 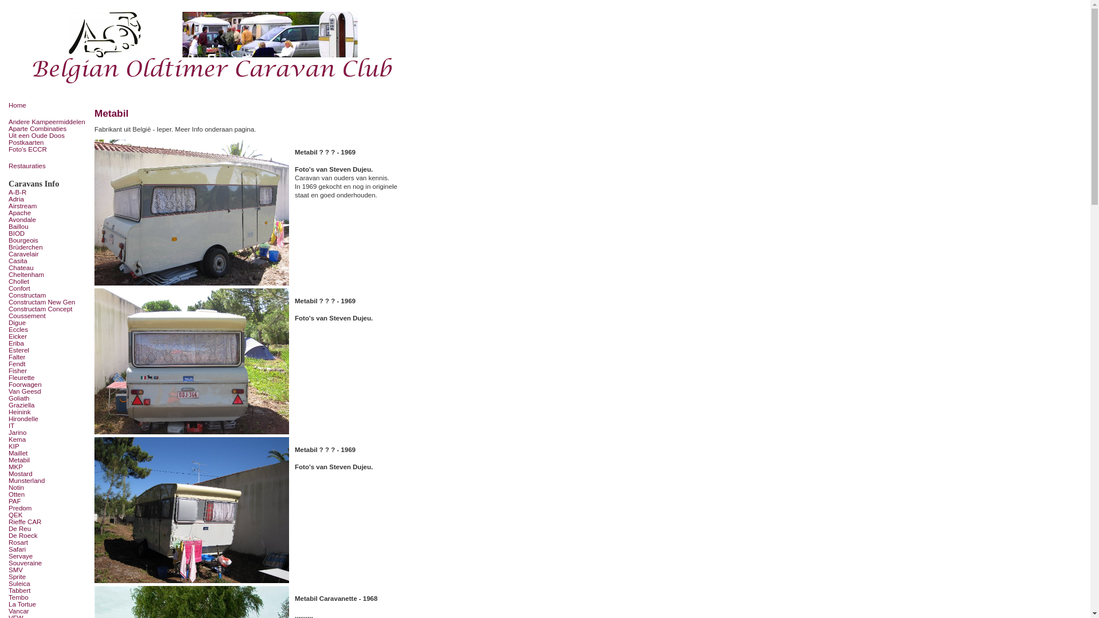 What do you see at coordinates (49, 433) in the screenshot?
I see `Jarino` at bounding box center [49, 433].